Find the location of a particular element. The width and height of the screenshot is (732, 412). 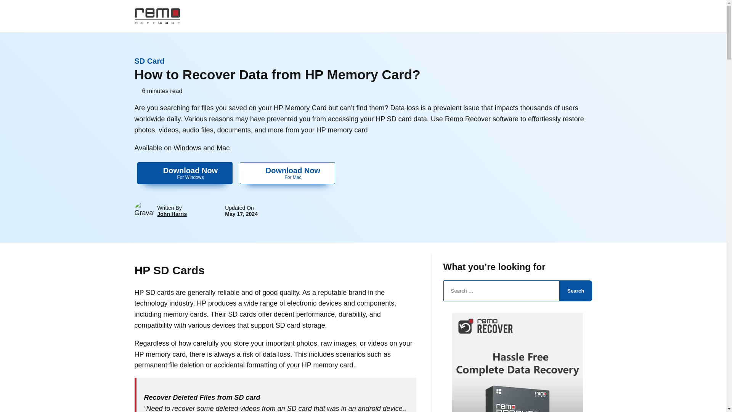

Search is located at coordinates (576, 291).